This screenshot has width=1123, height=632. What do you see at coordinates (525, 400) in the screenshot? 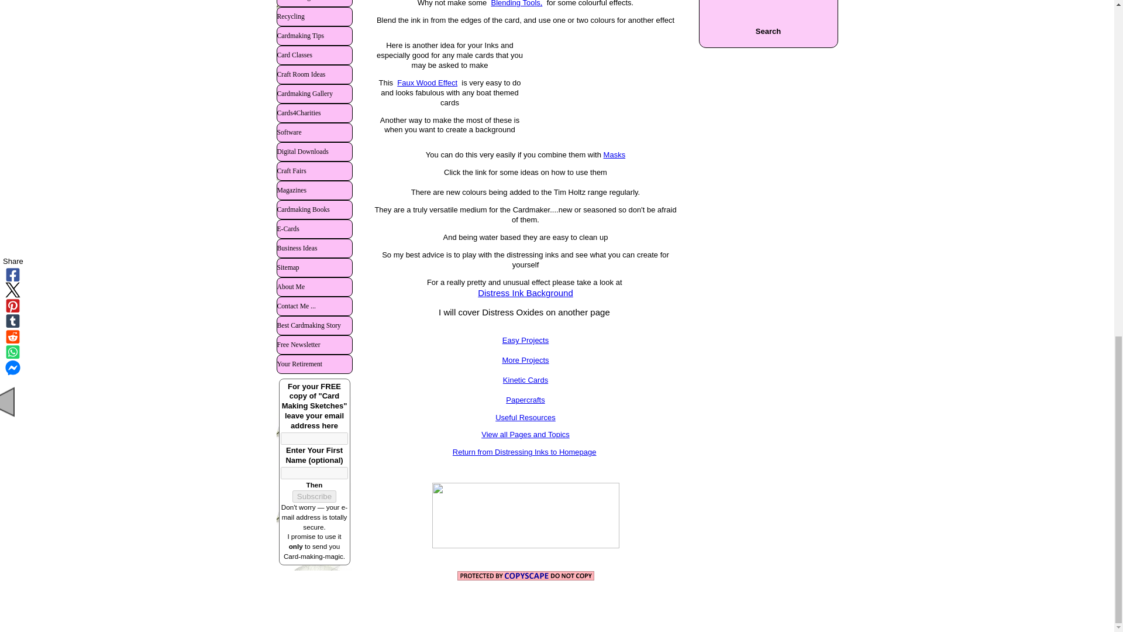
I see `Papercrafts` at bounding box center [525, 400].